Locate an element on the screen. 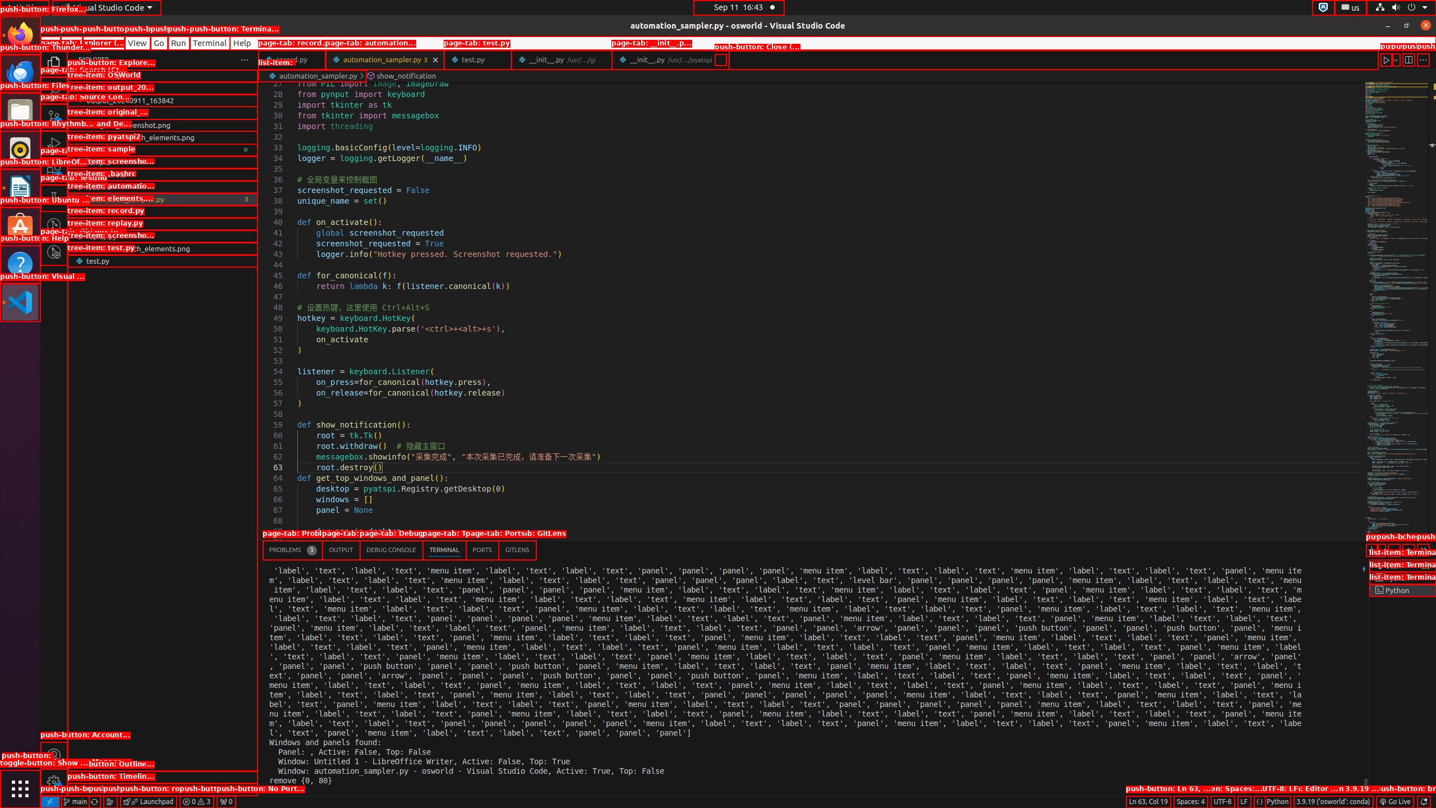 The width and height of the screenshot is (1436, 808). screenshots is located at coordinates (163, 175).